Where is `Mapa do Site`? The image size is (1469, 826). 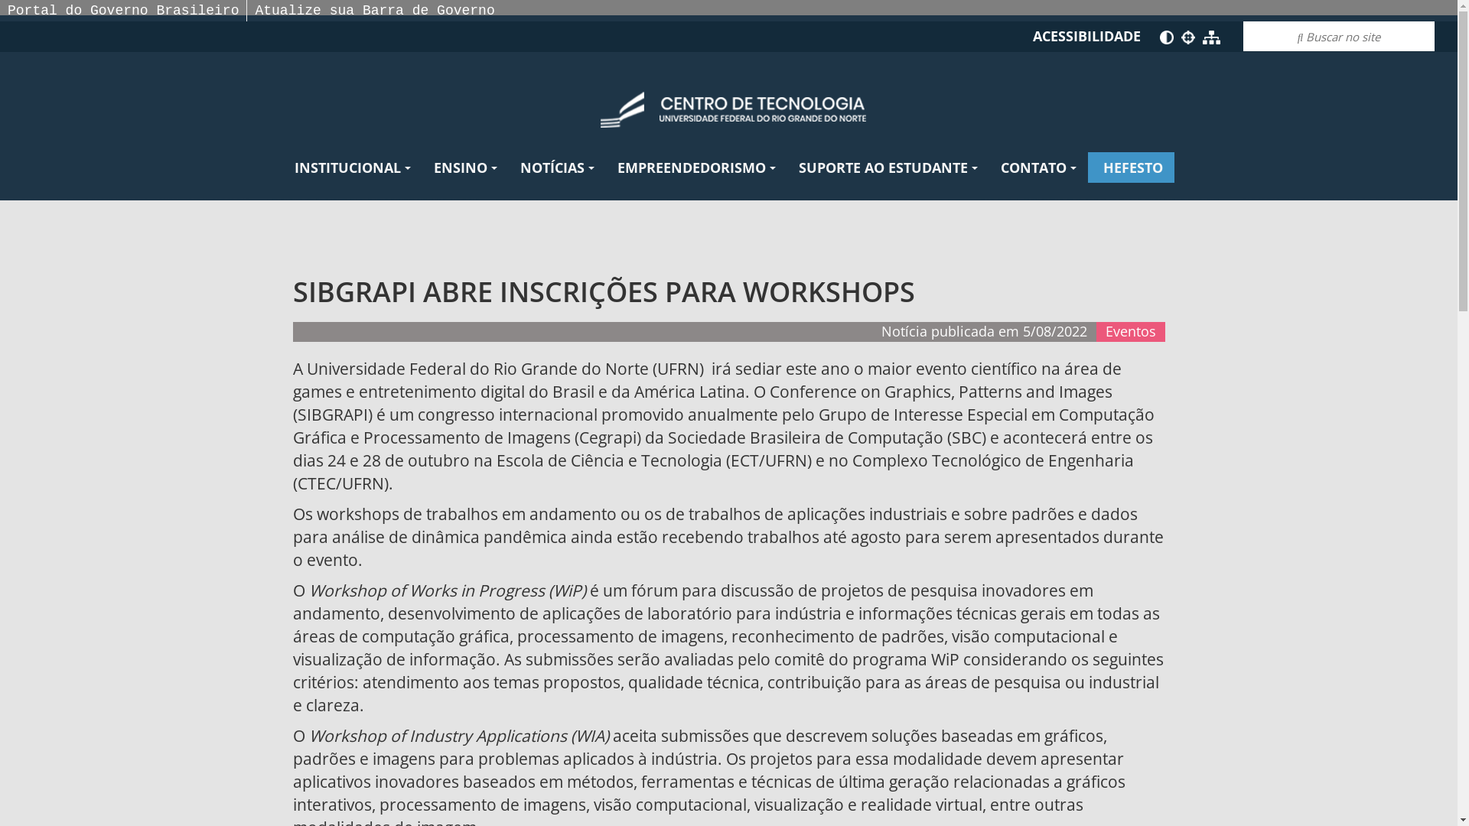
Mapa do Site is located at coordinates (1212, 36).